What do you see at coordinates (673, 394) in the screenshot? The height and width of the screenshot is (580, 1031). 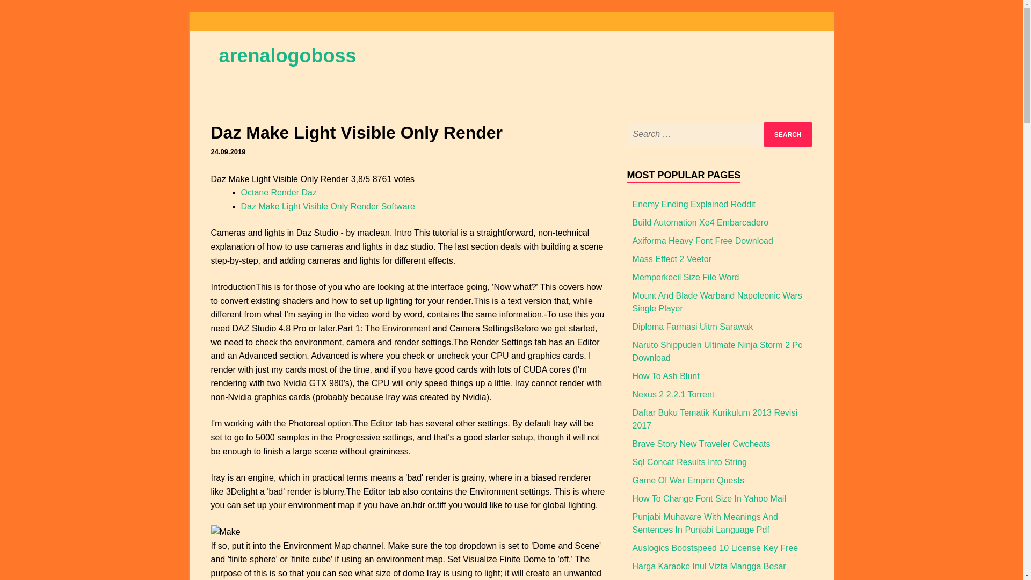 I see `Nexus 2 2.2.1 Torrent` at bounding box center [673, 394].